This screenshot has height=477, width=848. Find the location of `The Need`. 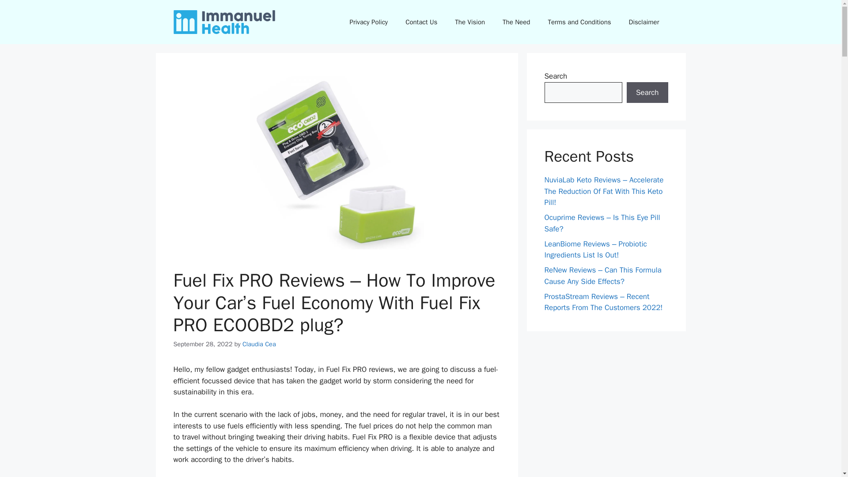

The Need is located at coordinates (516, 22).